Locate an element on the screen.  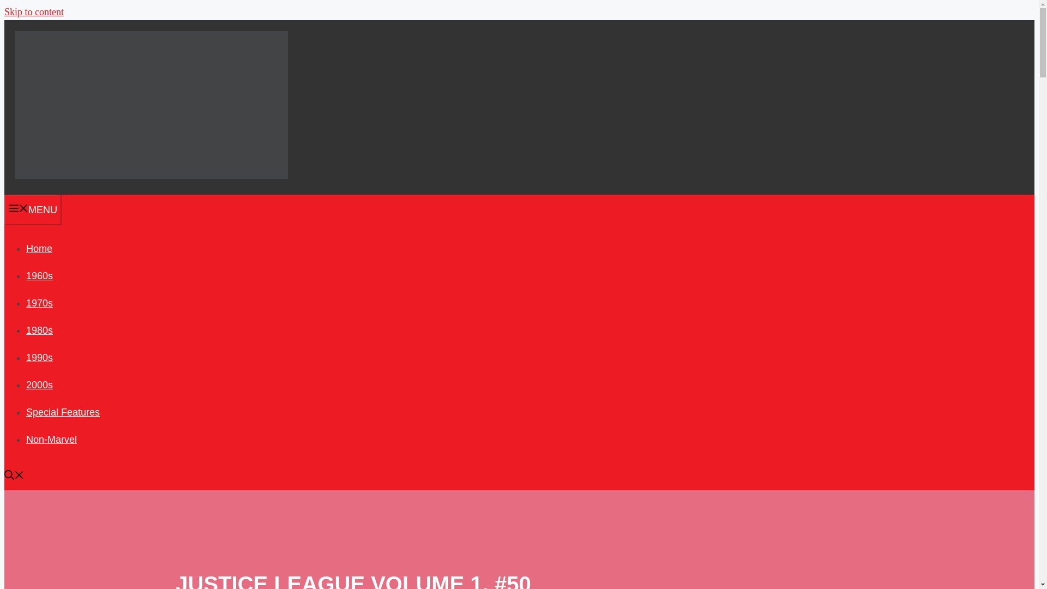
Skip to content is located at coordinates (34, 12).